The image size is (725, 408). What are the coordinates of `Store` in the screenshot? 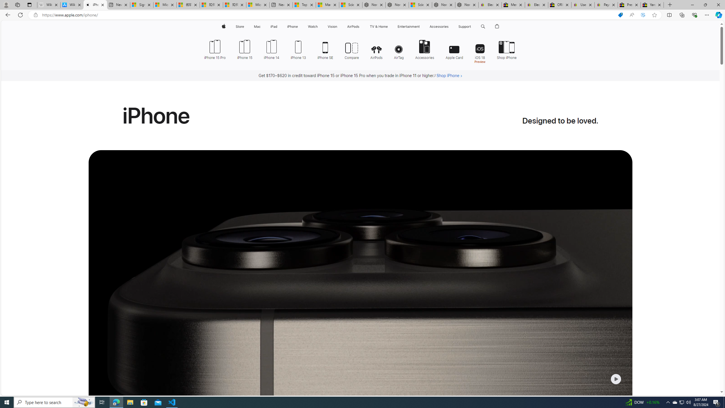 It's located at (240, 27).